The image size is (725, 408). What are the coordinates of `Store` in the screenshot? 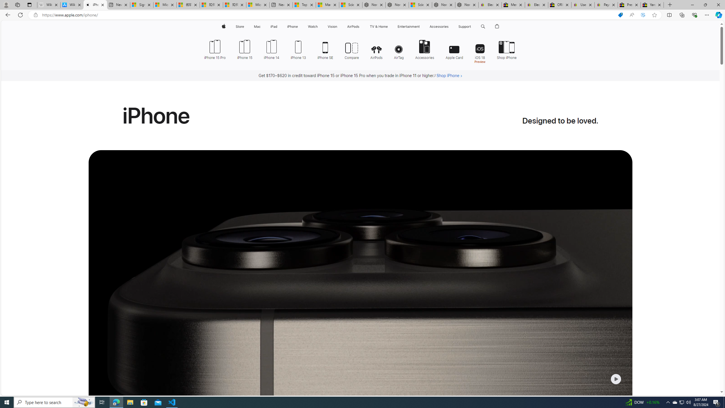 It's located at (240, 27).